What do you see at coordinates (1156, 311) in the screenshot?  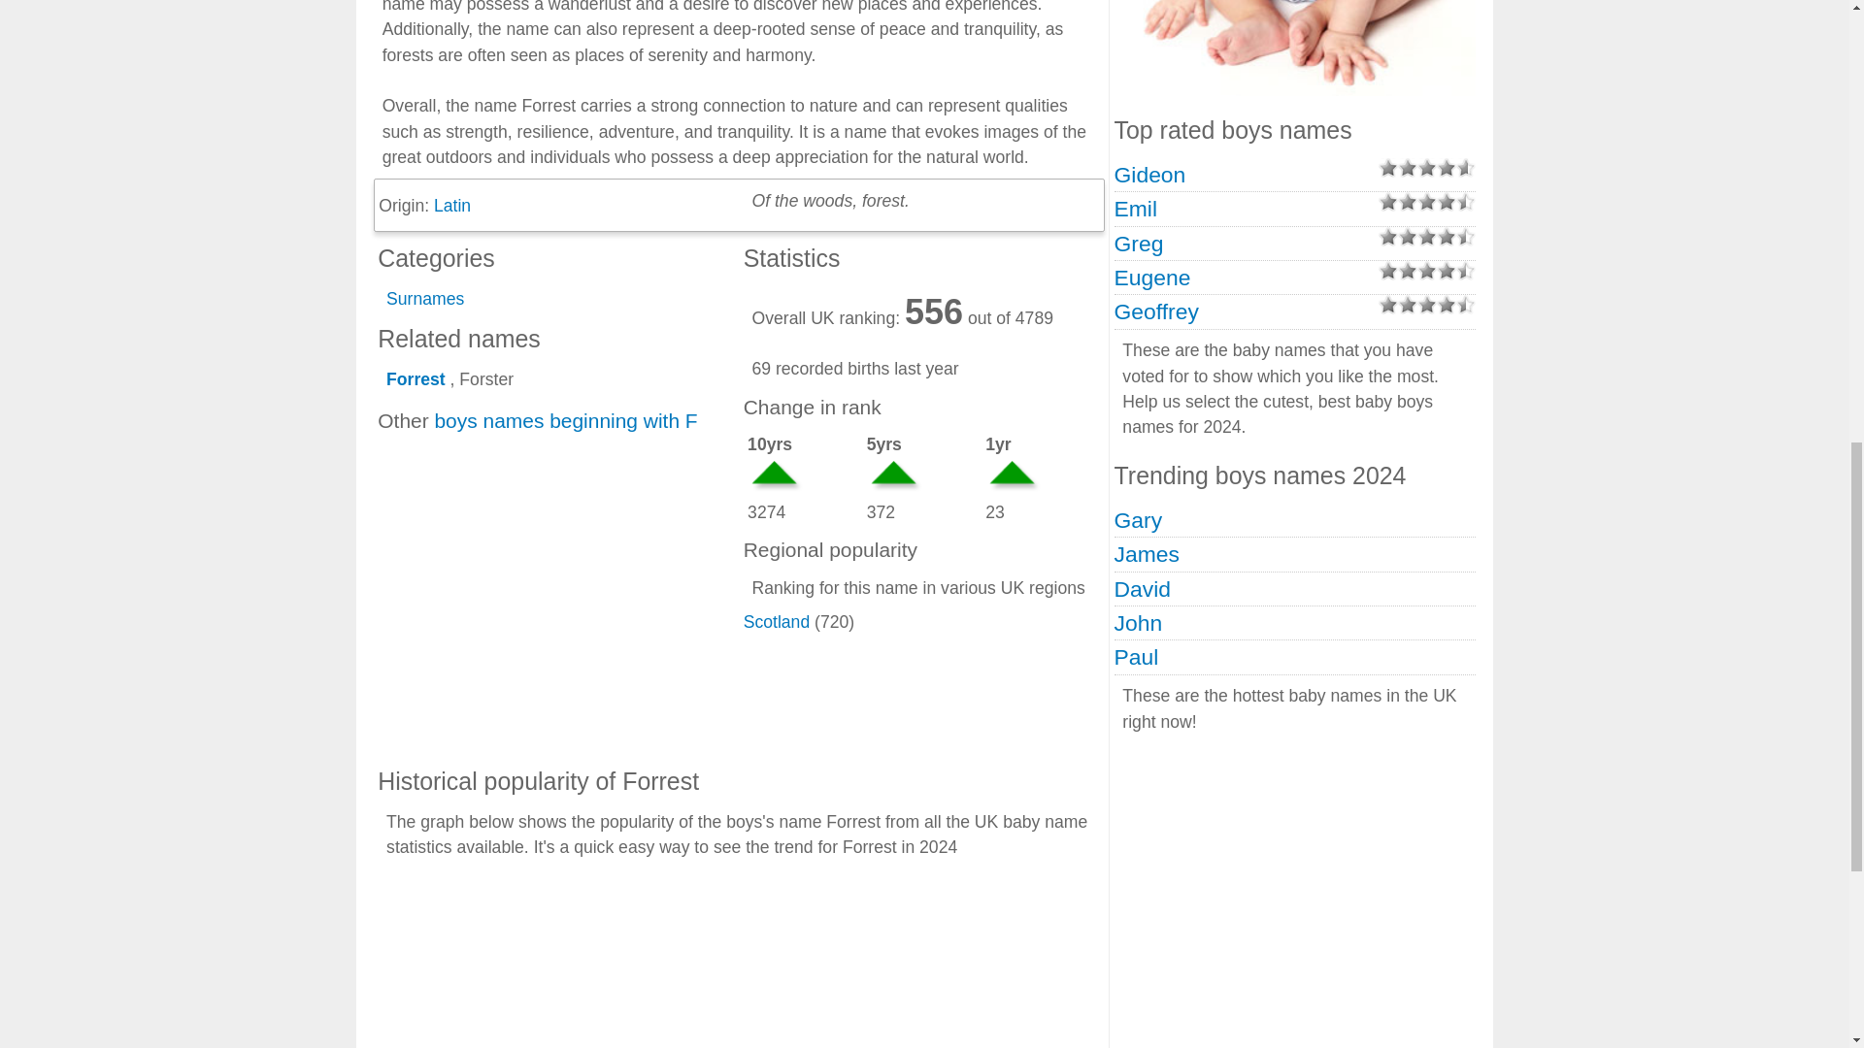 I see `Geoffrey` at bounding box center [1156, 311].